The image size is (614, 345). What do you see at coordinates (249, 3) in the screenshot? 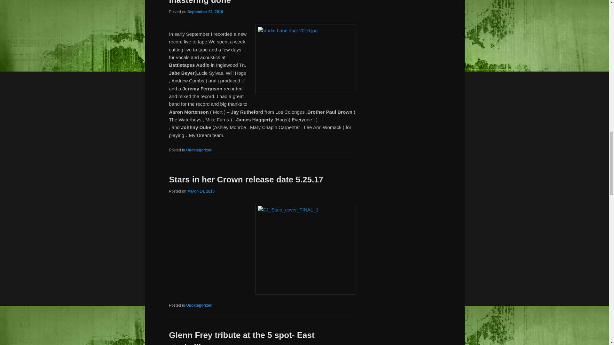
I see `New Record coming early 2017- mixing -mastering done` at bounding box center [249, 3].